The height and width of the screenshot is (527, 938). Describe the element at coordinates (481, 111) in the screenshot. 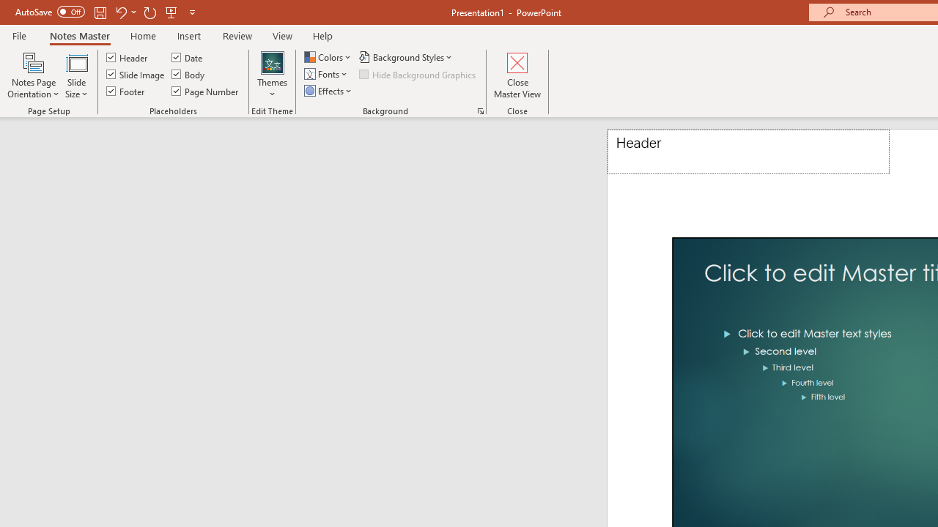

I see `Format Background...` at that location.